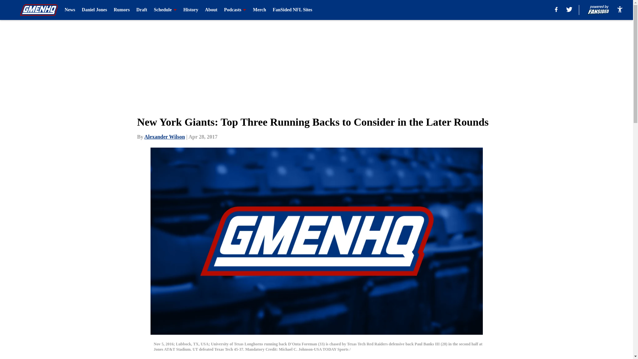 The height and width of the screenshot is (359, 638). What do you see at coordinates (191, 10) in the screenshot?
I see `History` at bounding box center [191, 10].